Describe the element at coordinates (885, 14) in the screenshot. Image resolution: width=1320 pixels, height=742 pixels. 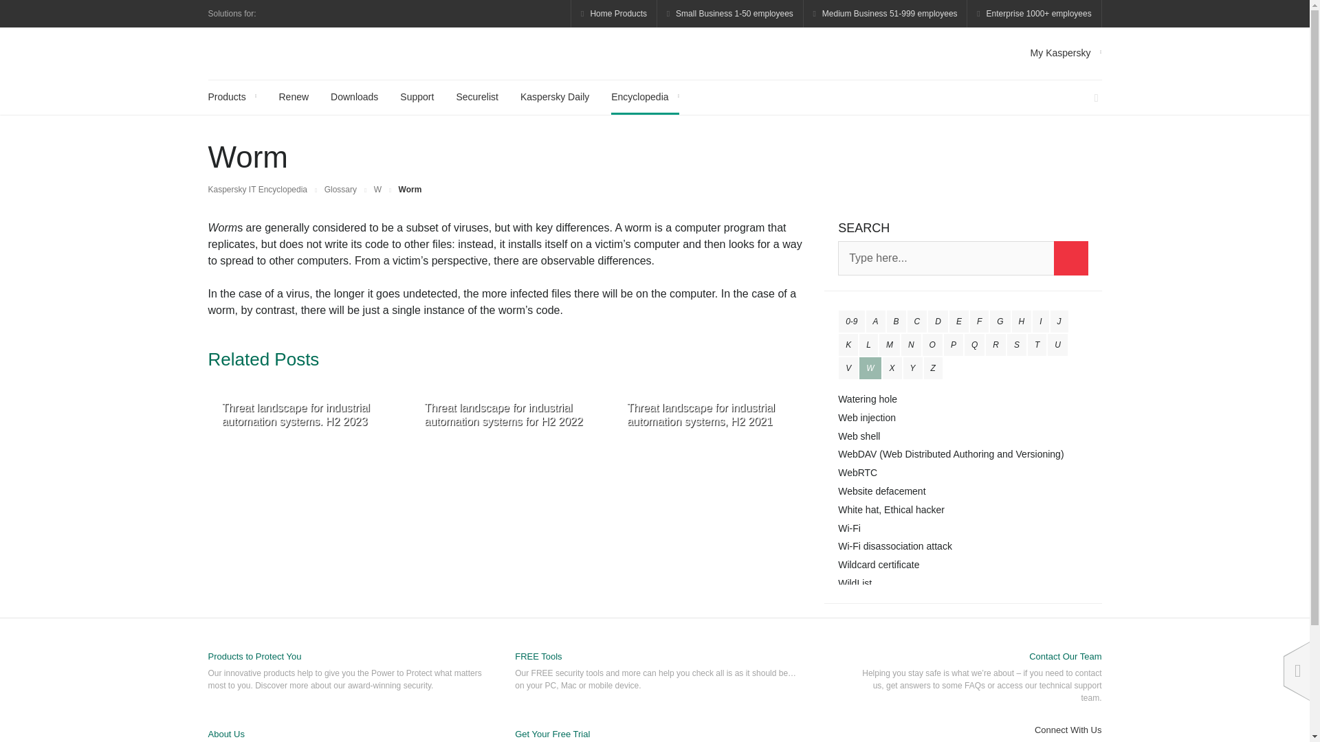
I see `Medium Business 51-999 employees` at that location.